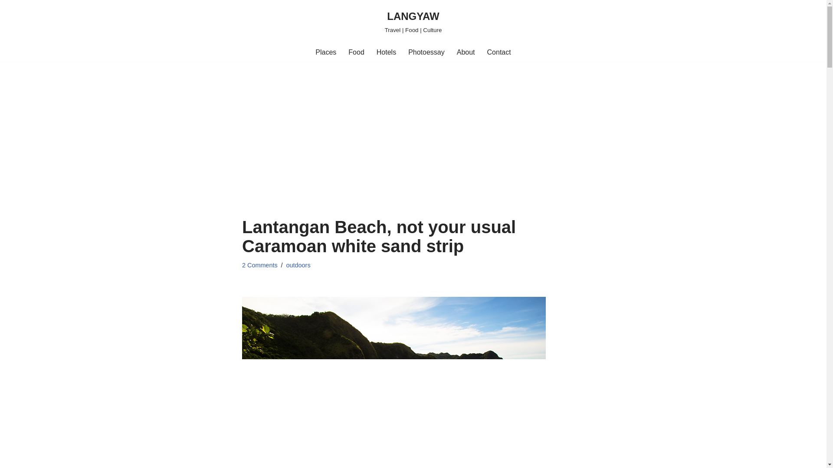  What do you see at coordinates (326, 52) in the screenshot?
I see `Places` at bounding box center [326, 52].